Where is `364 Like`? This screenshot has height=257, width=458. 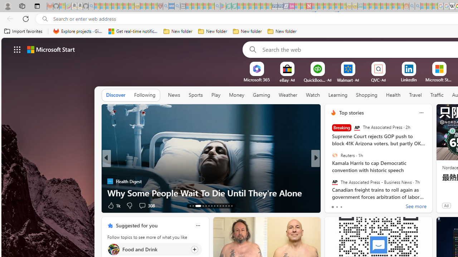 364 Like is located at coordinates (335, 205).